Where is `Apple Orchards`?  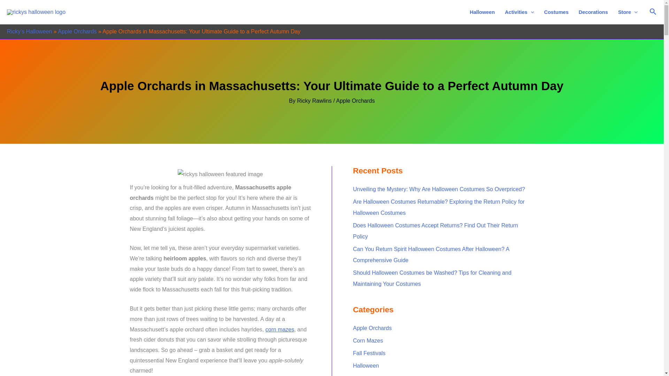
Apple Orchards is located at coordinates (77, 31).